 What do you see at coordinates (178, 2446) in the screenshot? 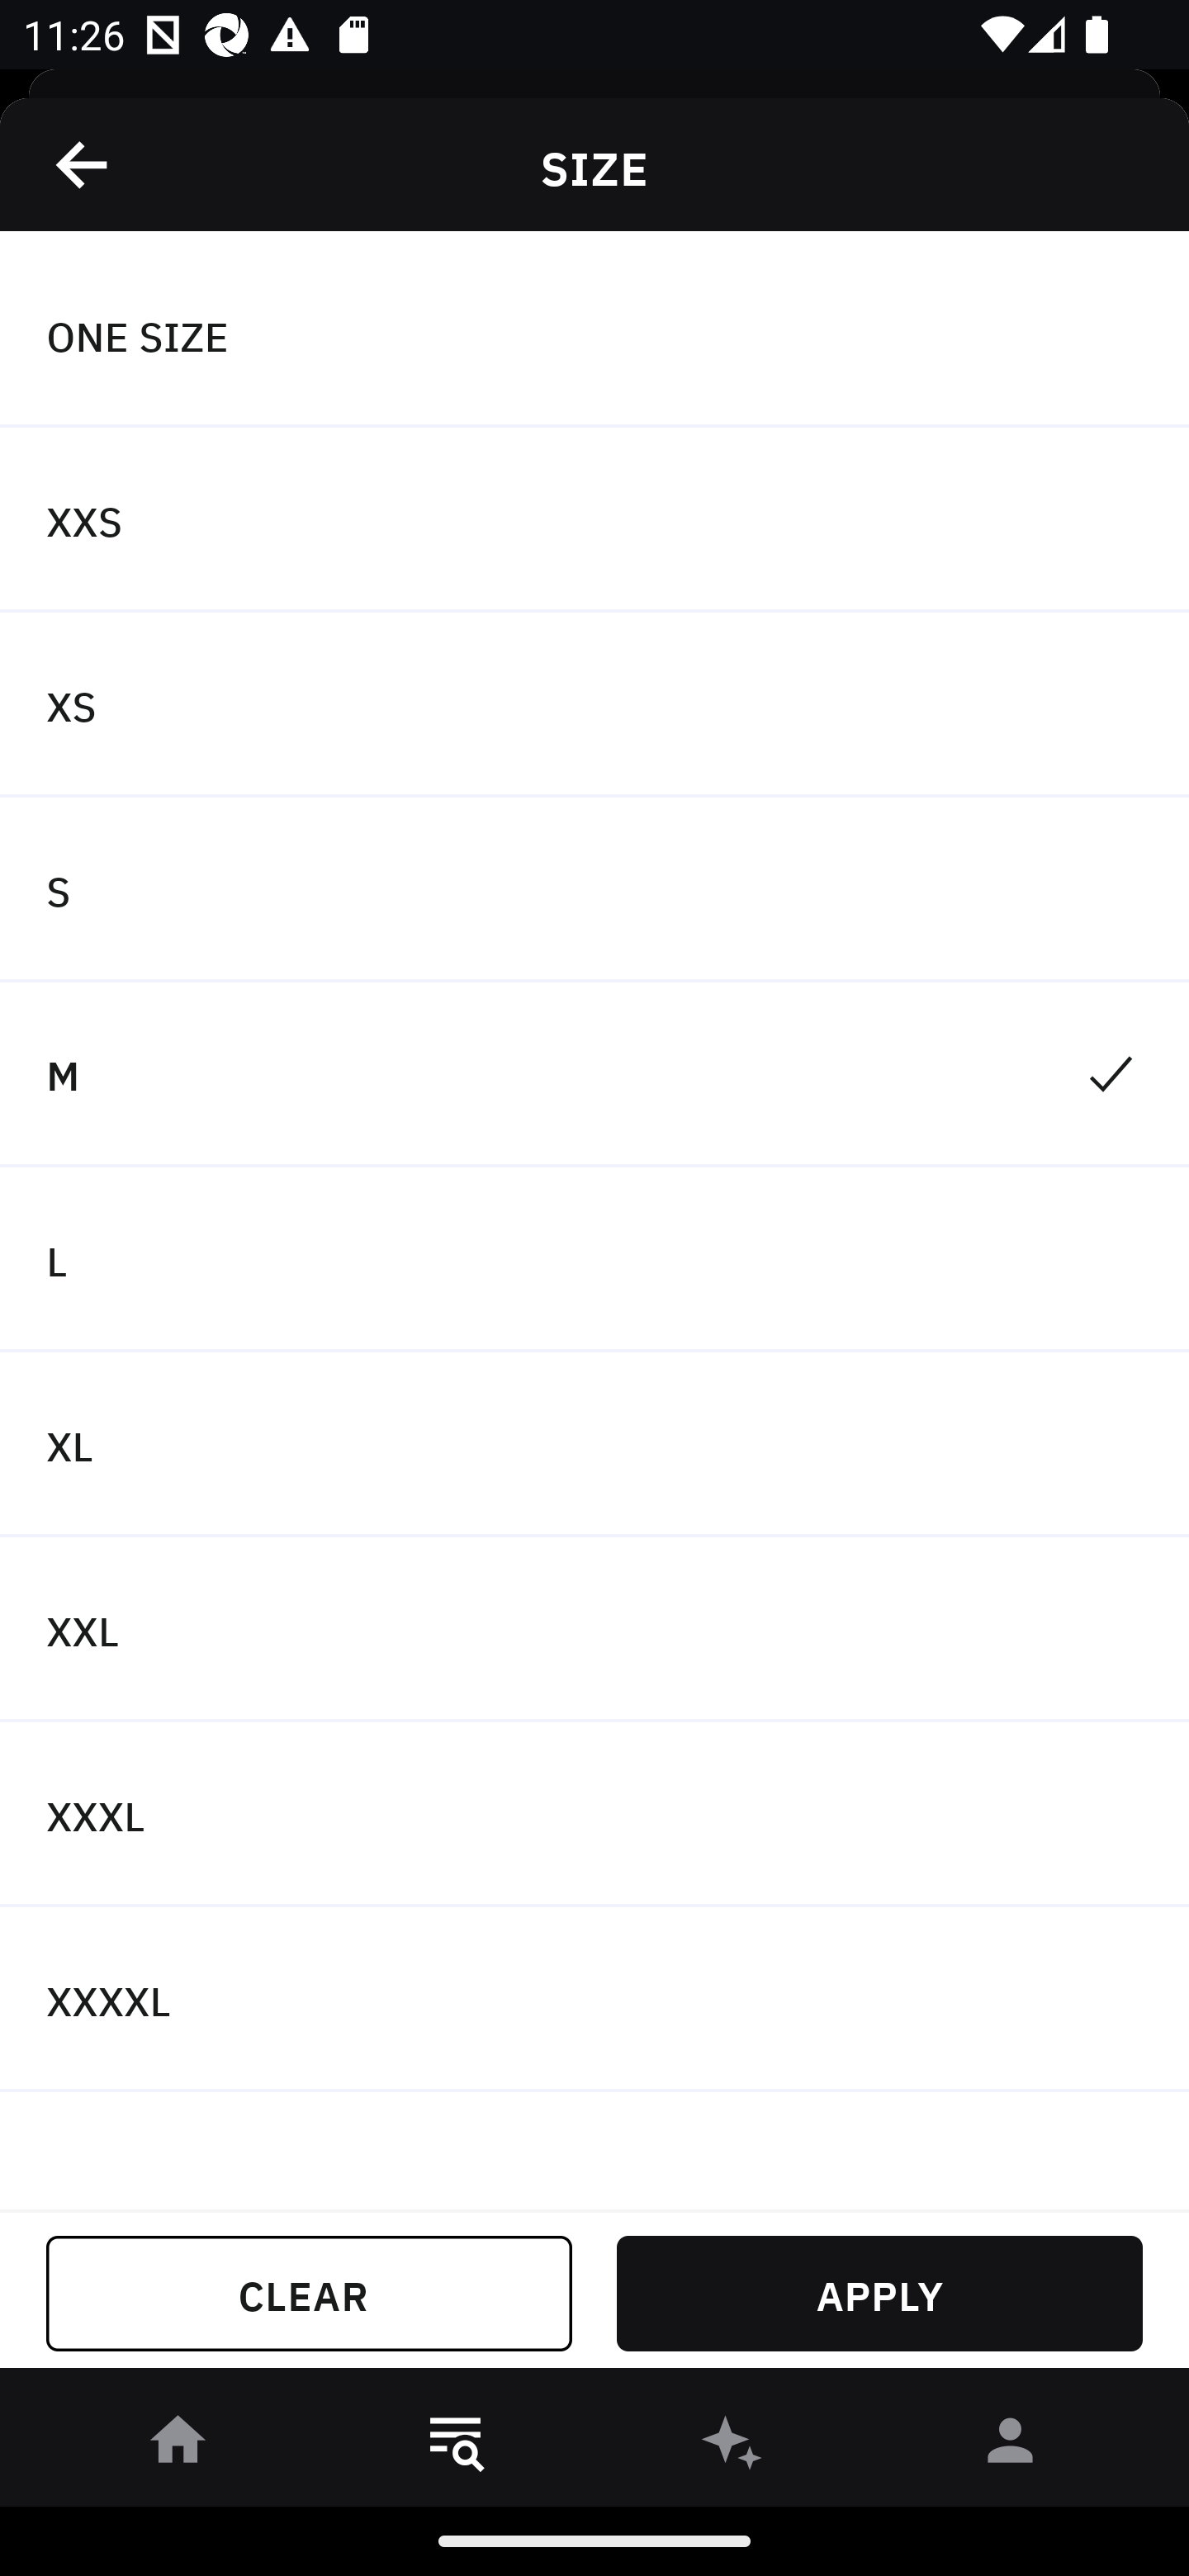
I see `󰋜` at bounding box center [178, 2446].